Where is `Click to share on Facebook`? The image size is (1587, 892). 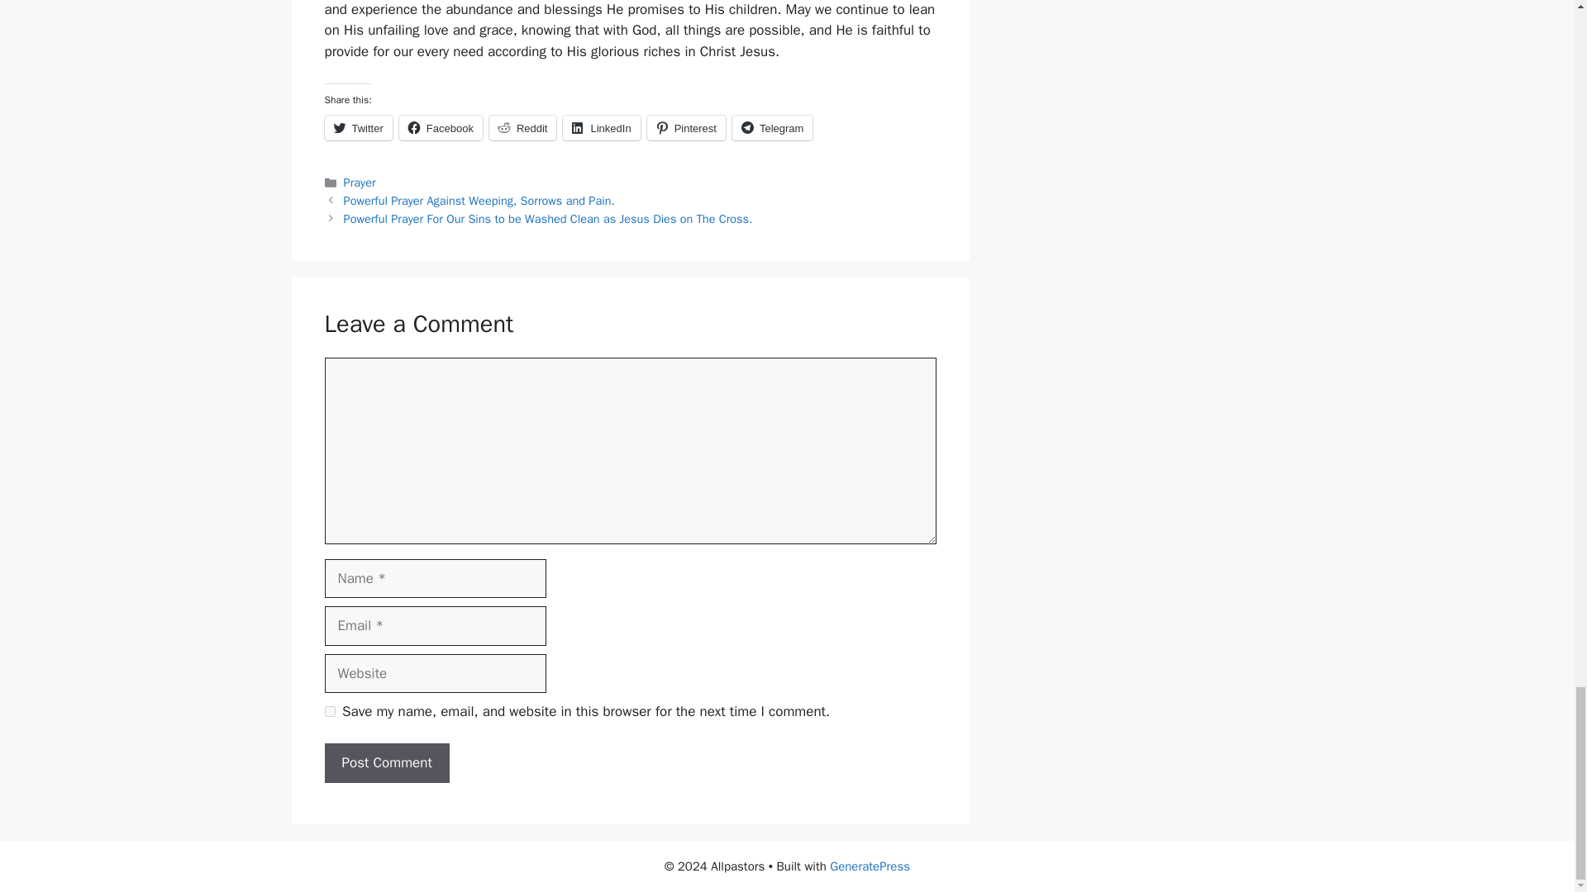
Click to share on Facebook is located at coordinates (441, 127).